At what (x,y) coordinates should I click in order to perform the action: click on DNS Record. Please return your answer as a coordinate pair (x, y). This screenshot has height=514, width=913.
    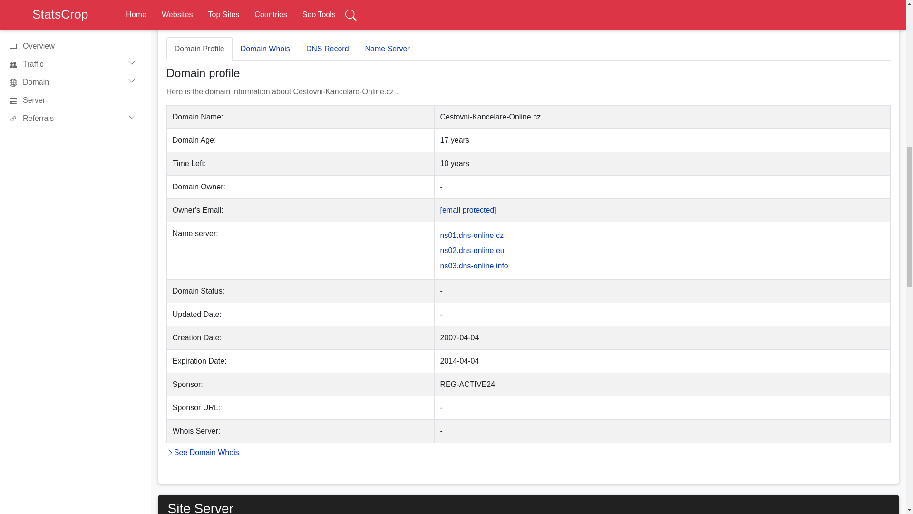
    Looking at the image, I should click on (327, 49).